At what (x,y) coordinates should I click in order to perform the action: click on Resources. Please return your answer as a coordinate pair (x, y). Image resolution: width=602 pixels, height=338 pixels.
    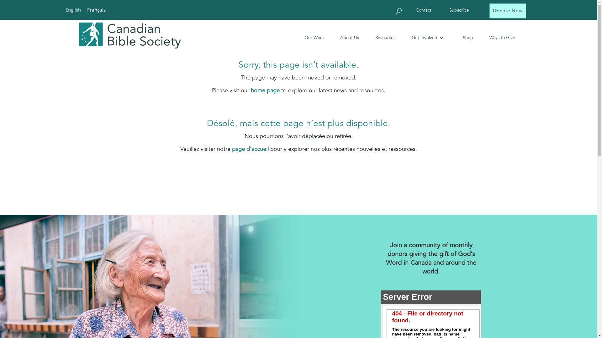
    Looking at the image, I should click on (380, 38).